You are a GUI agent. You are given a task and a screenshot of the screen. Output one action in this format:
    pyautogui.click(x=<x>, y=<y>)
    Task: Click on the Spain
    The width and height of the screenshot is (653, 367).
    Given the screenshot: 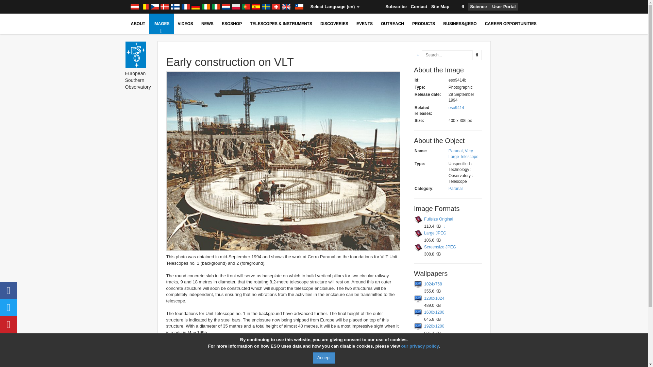 What is the action you would take?
    pyautogui.click(x=256, y=7)
    